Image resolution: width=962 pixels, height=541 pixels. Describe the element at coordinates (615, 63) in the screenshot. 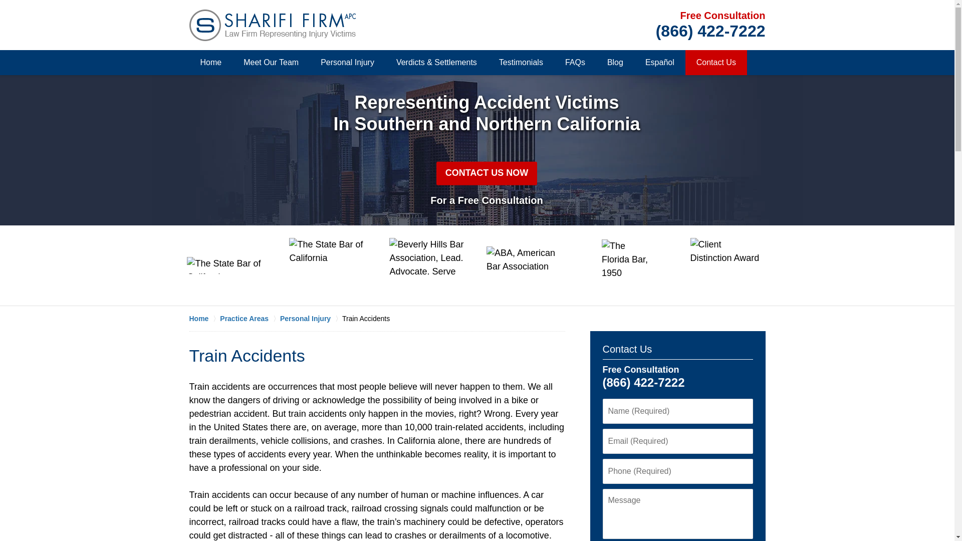

I see `Blog` at that location.